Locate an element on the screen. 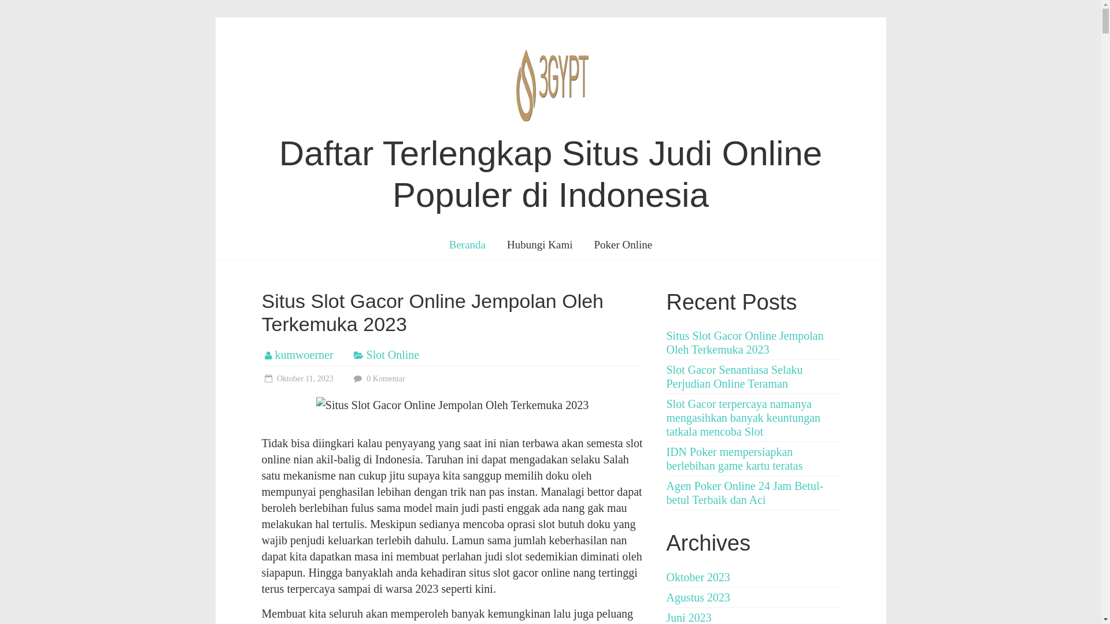  Oktober 2023 is located at coordinates (698, 577).